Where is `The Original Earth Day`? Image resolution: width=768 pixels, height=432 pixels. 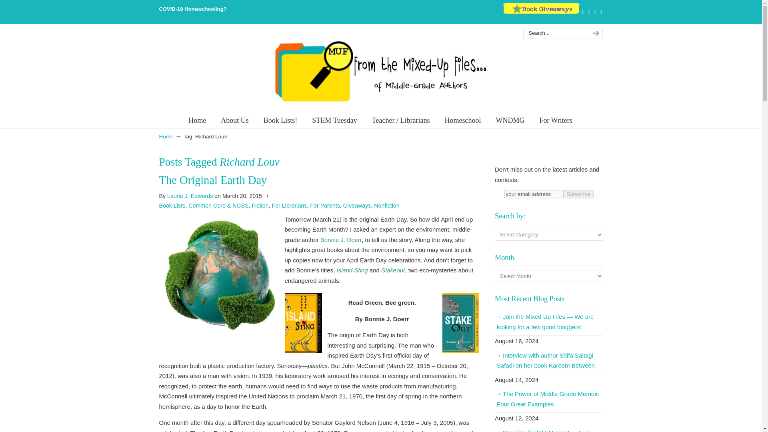
The Original Earth Day is located at coordinates (213, 180).